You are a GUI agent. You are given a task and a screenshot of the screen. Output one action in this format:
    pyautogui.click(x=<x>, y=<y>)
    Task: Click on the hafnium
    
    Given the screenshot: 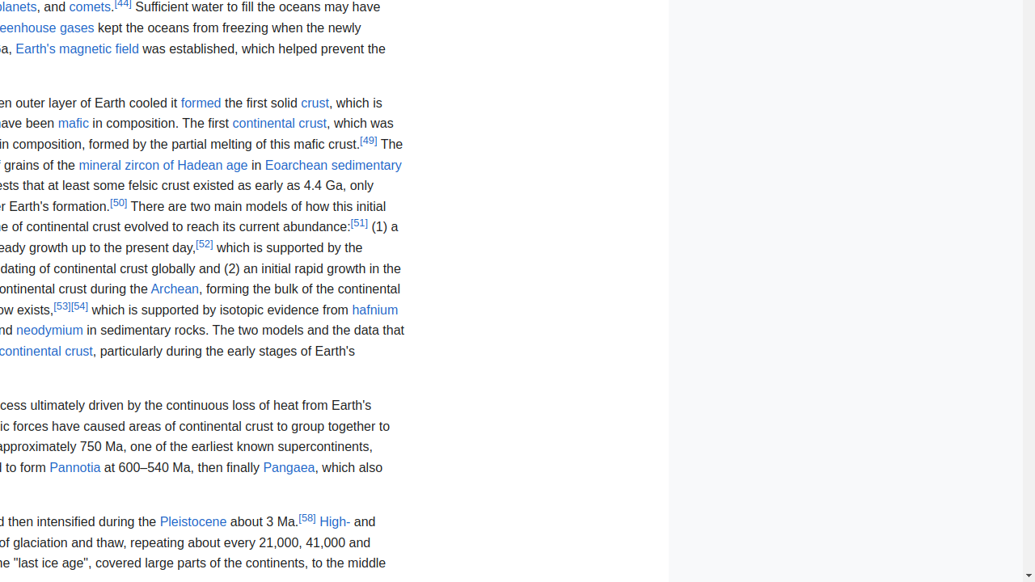 What is the action you would take?
    pyautogui.click(x=375, y=309)
    